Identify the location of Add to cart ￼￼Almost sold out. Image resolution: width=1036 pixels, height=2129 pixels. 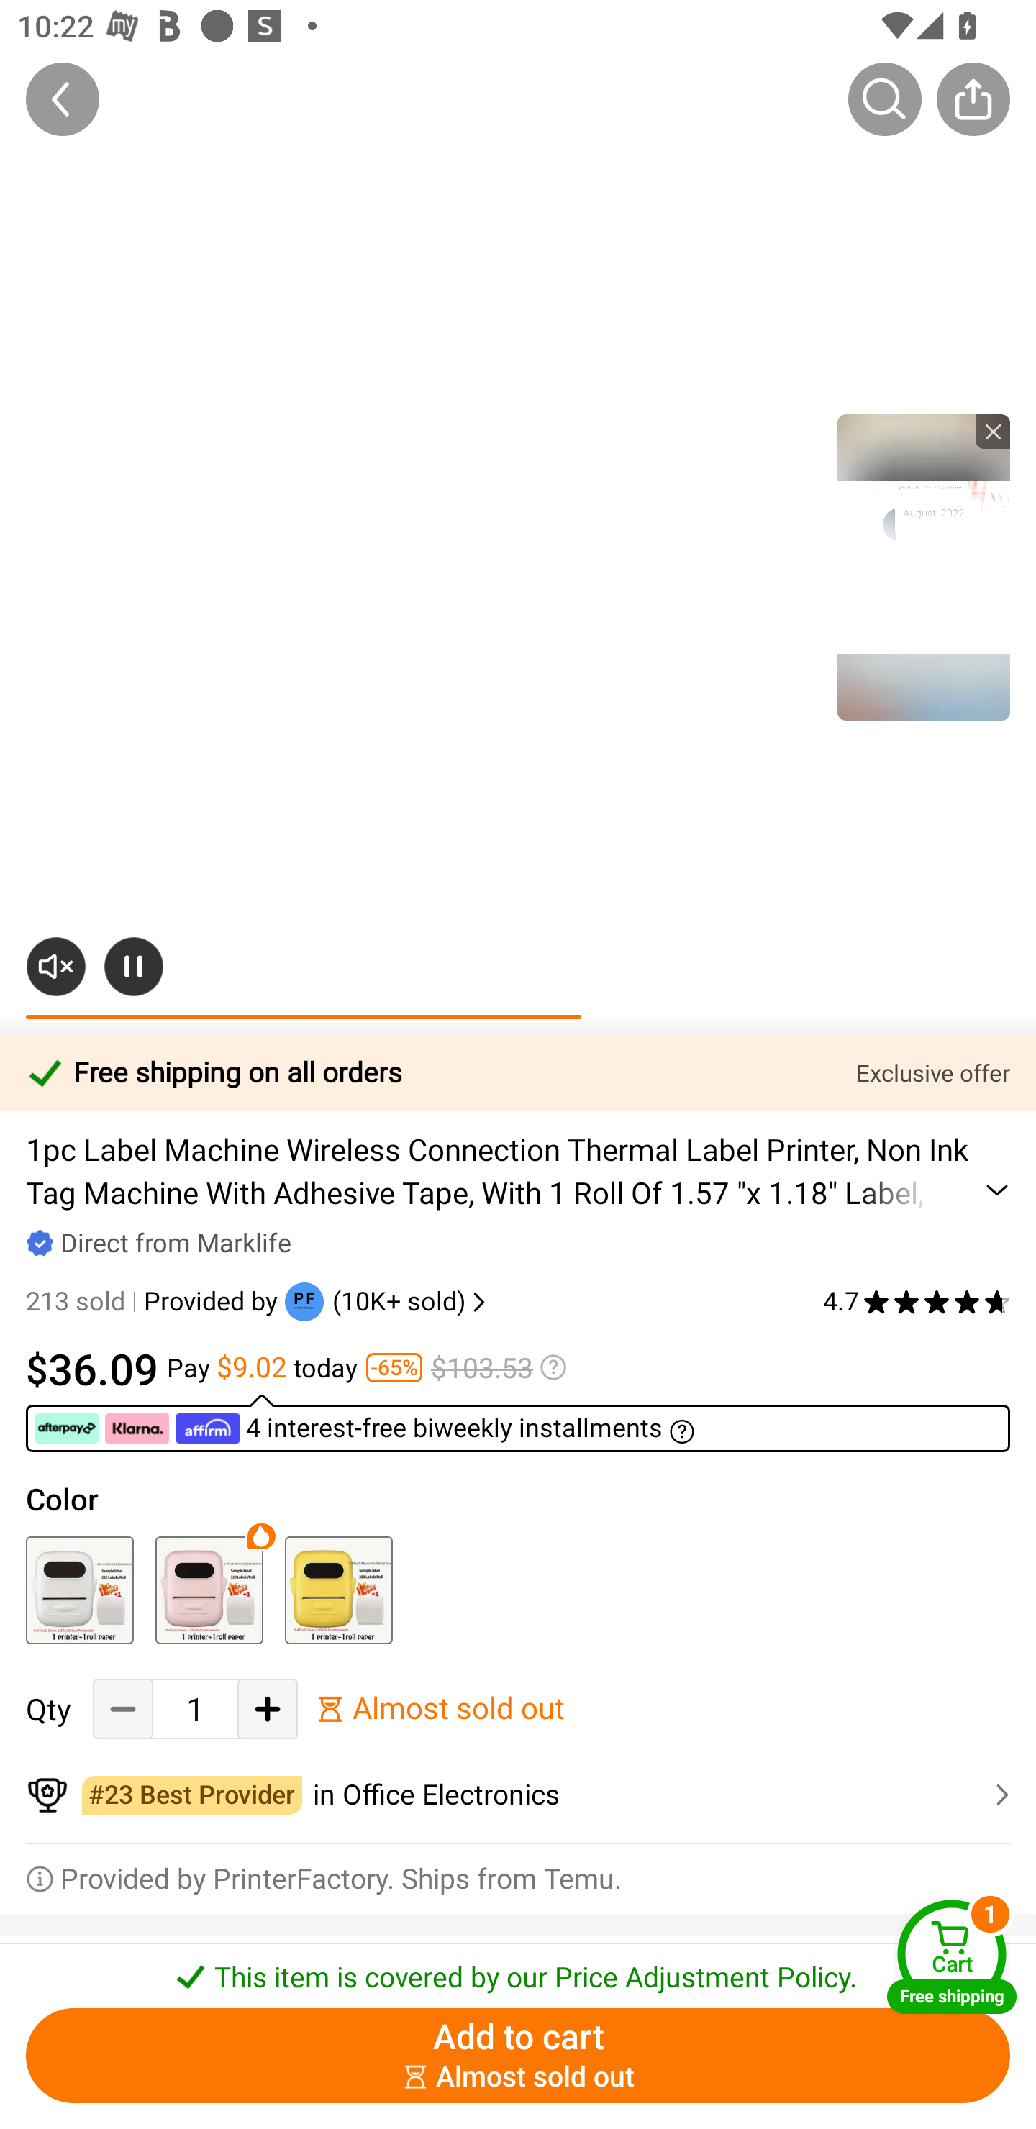
(518, 2056).